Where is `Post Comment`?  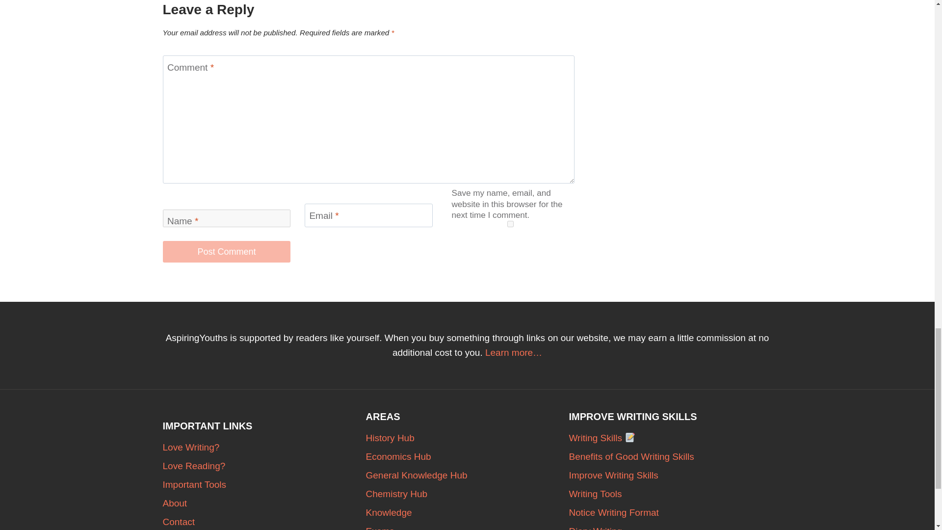 Post Comment is located at coordinates (227, 251).